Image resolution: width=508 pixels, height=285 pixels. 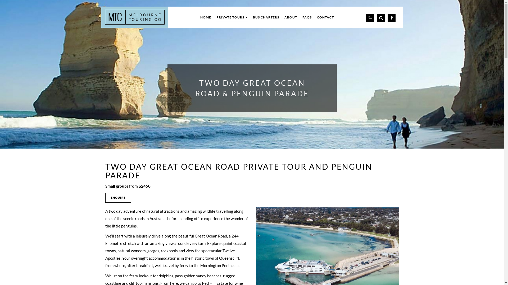 What do you see at coordinates (393, 16) in the screenshot?
I see `Facebook` at bounding box center [393, 16].